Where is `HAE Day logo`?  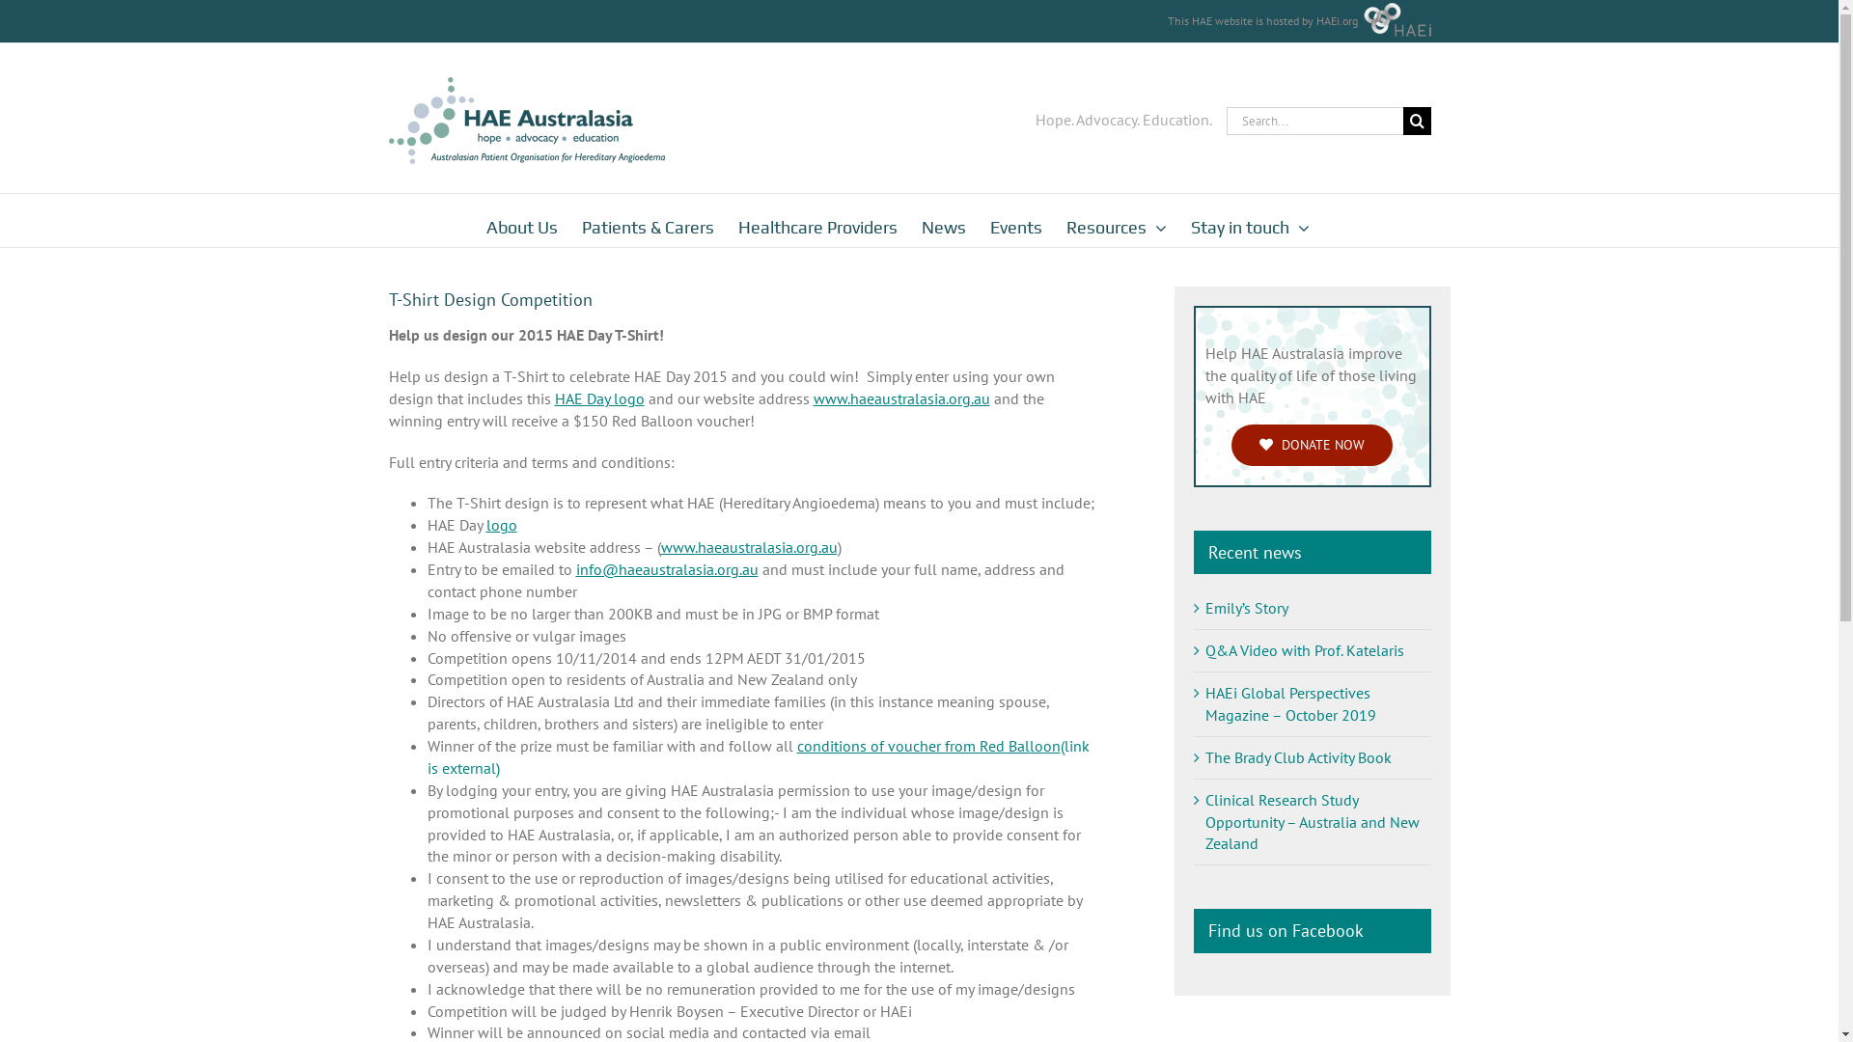 HAE Day logo is located at coordinates (598, 398).